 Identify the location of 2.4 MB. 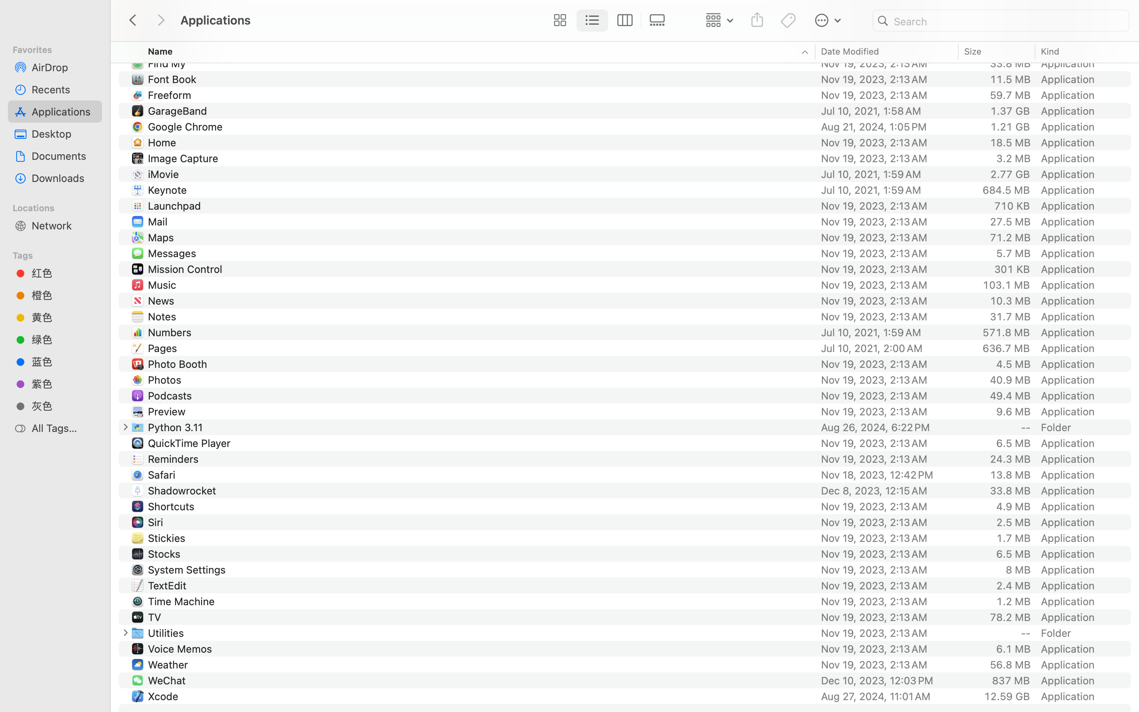
(1013, 585).